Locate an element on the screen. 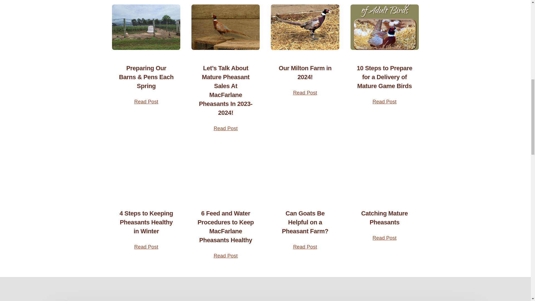 The width and height of the screenshot is (535, 301). Pheasants in Flight Pen is located at coordinates (385, 172).